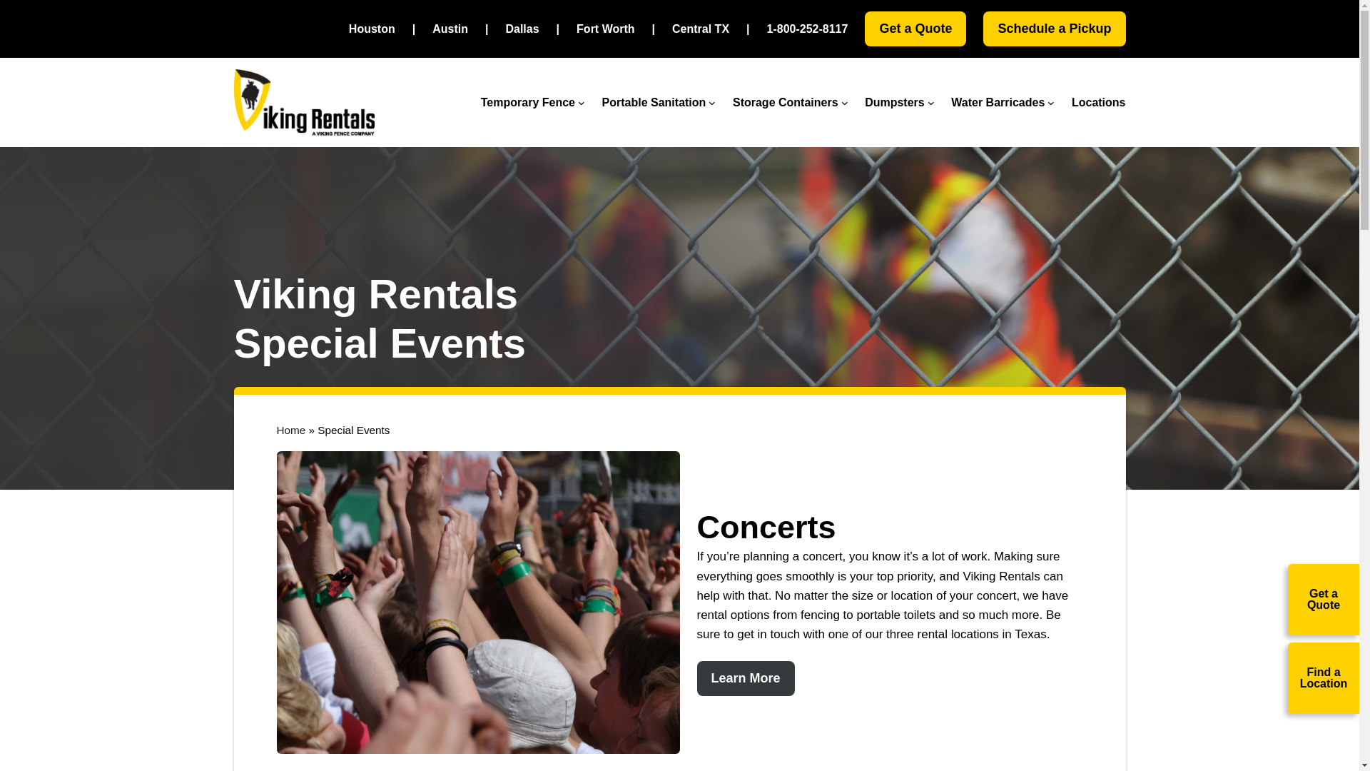 The height and width of the screenshot is (771, 1370). Describe the element at coordinates (895, 102) in the screenshot. I see `Dumpsters` at that location.